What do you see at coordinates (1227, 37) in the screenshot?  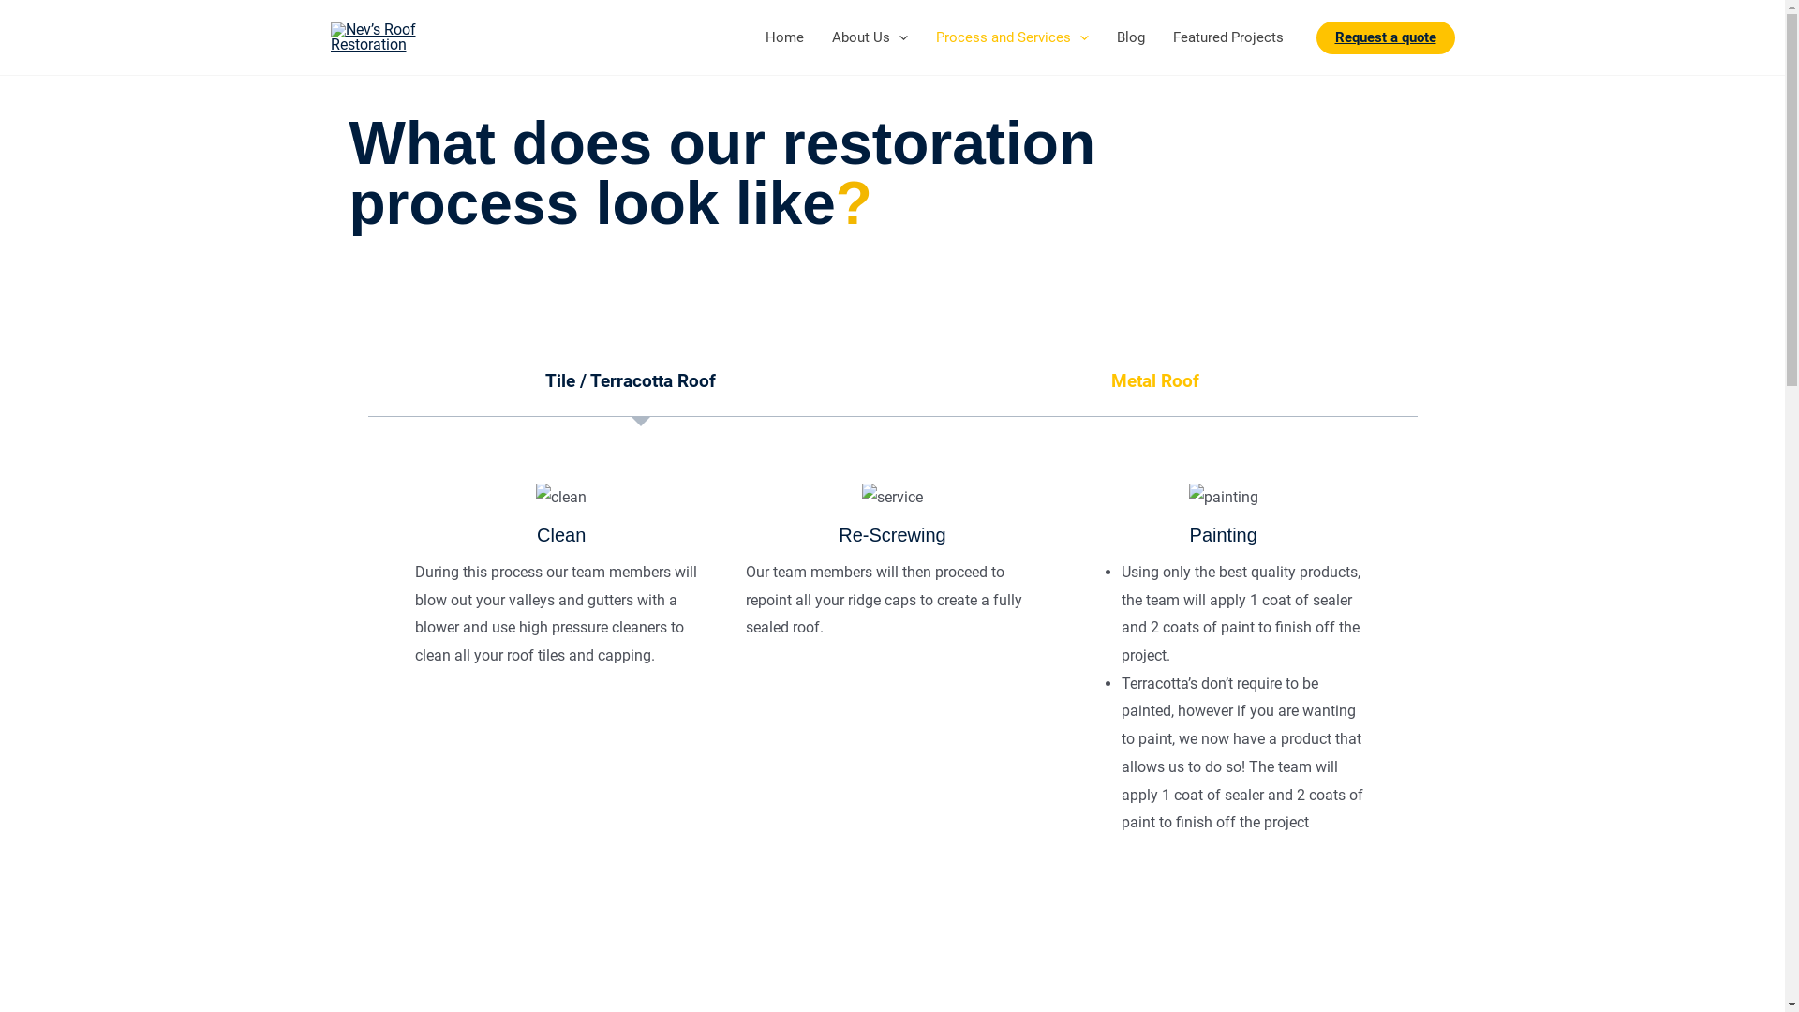 I see `Featured Projects` at bounding box center [1227, 37].